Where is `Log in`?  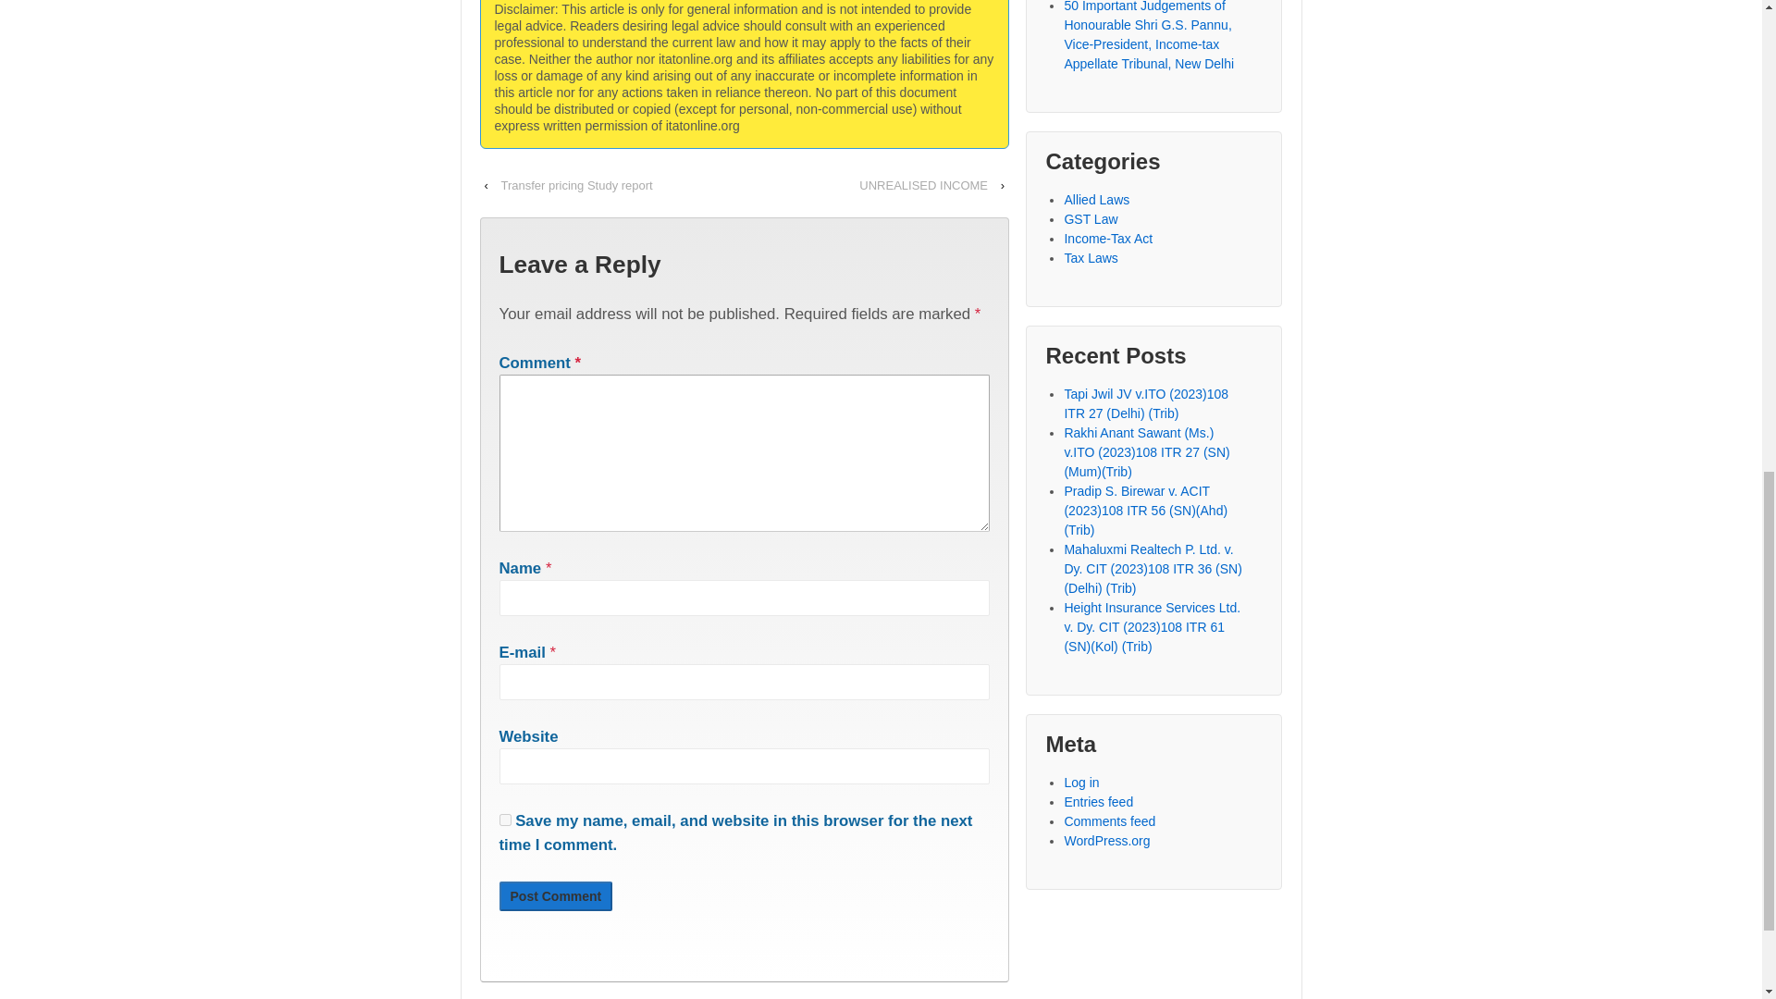
Log in is located at coordinates (1081, 783).